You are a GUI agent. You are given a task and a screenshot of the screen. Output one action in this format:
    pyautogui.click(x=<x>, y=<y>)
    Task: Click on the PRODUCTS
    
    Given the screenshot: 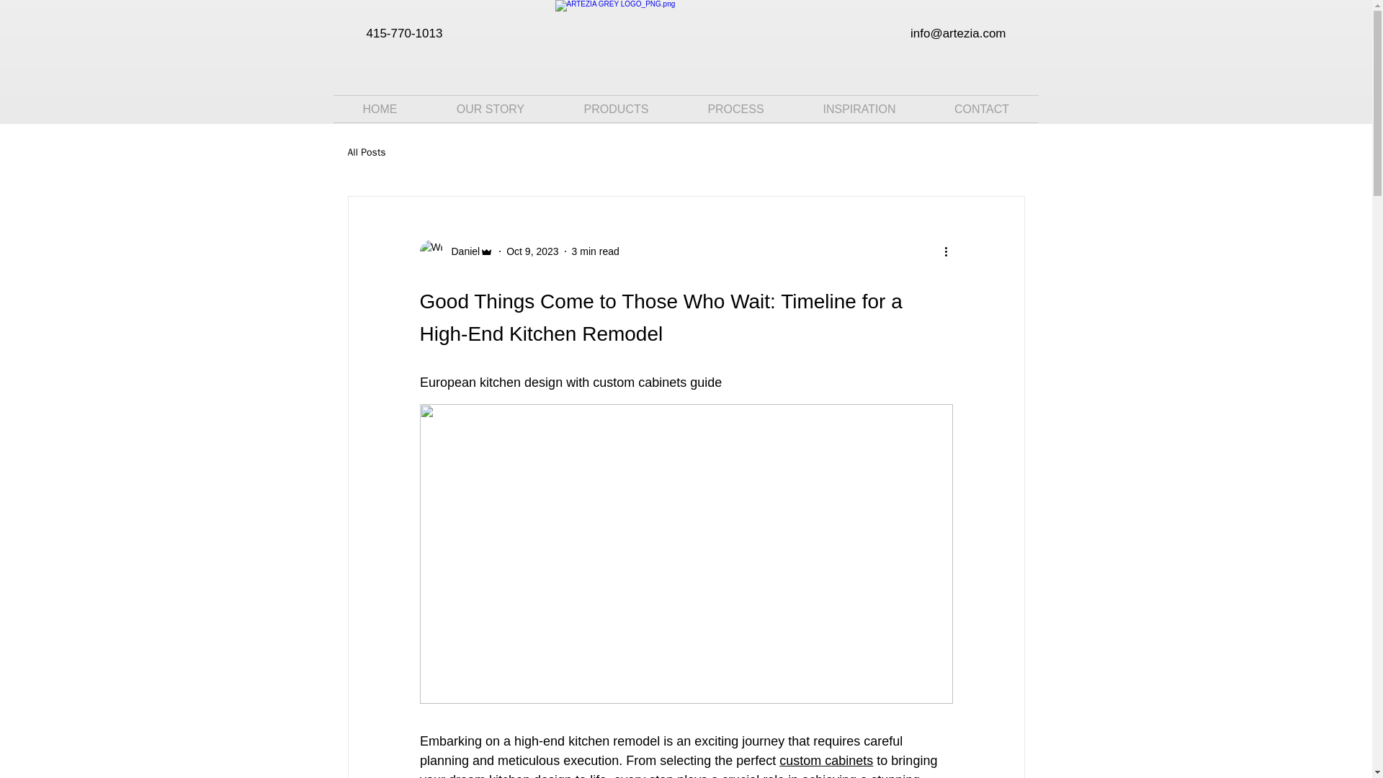 What is the action you would take?
    pyautogui.click(x=617, y=108)
    